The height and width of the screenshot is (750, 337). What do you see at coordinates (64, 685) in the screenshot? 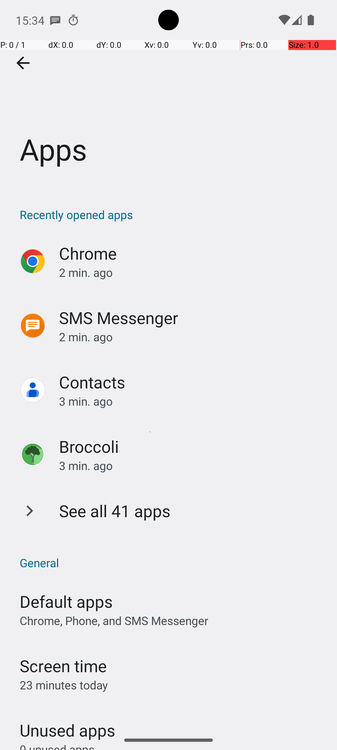
I see `23 minutes today` at bounding box center [64, 685].